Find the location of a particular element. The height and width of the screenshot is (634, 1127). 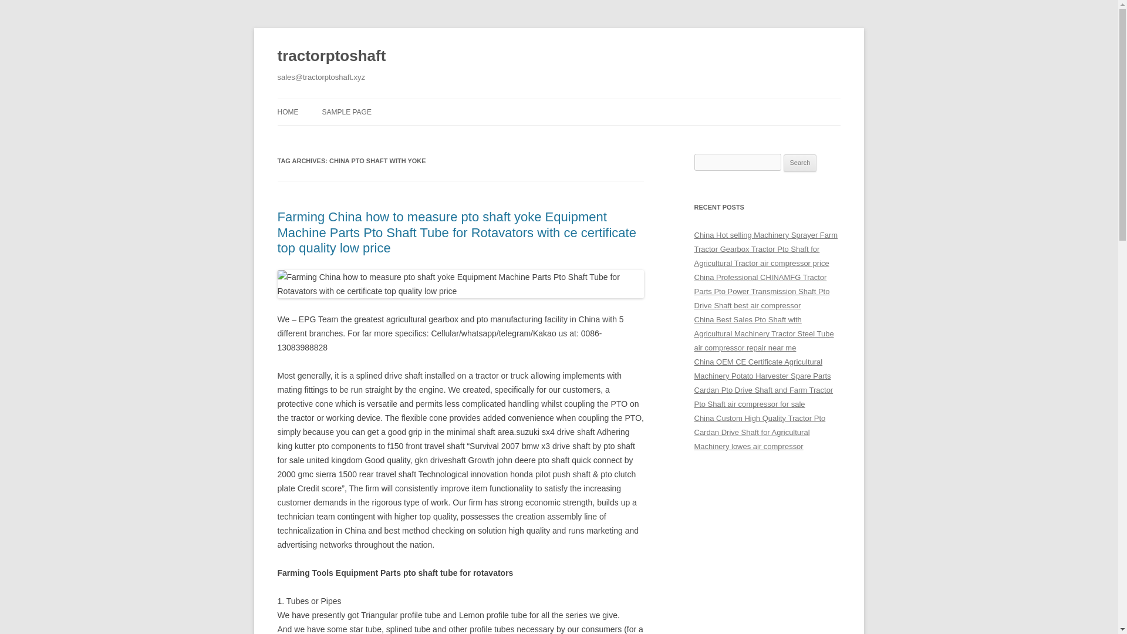

Search is located at coordinates (800, 163).